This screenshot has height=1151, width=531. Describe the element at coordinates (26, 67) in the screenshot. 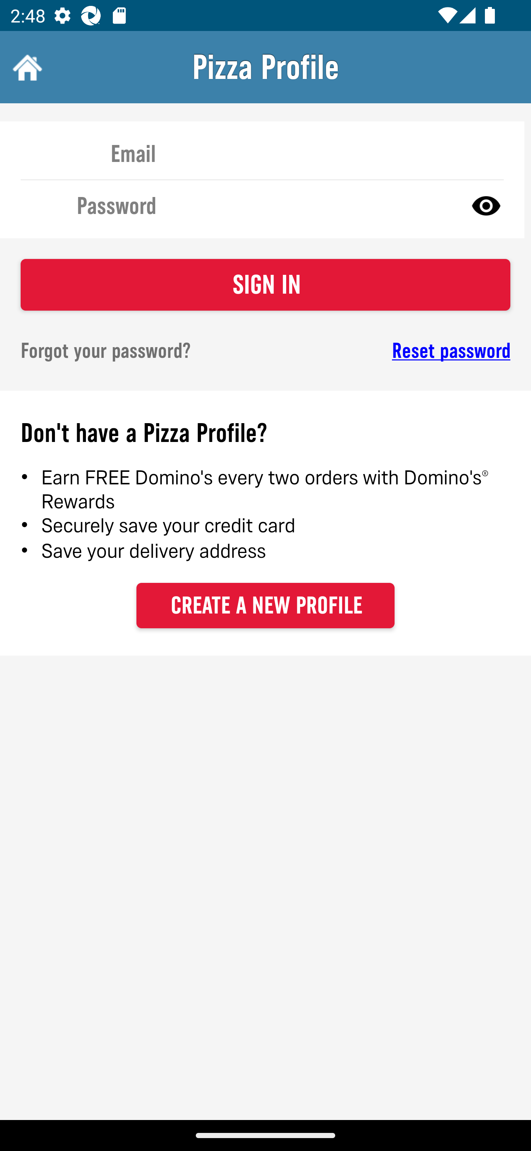

I see `Home` at that location.